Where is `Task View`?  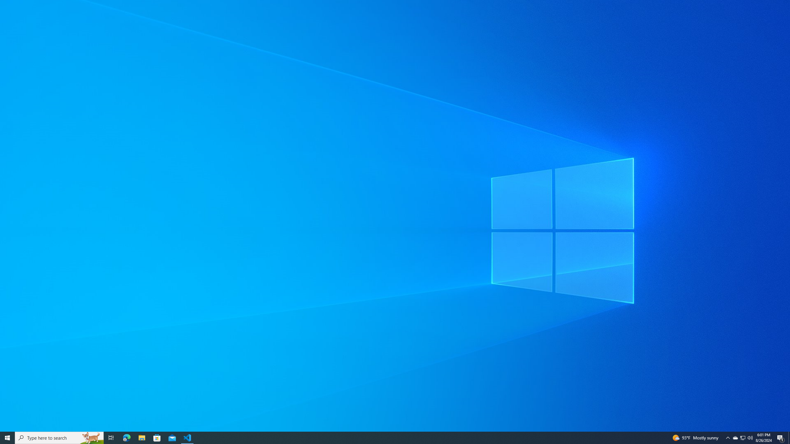
Task View is located at coordinates (728, 438).